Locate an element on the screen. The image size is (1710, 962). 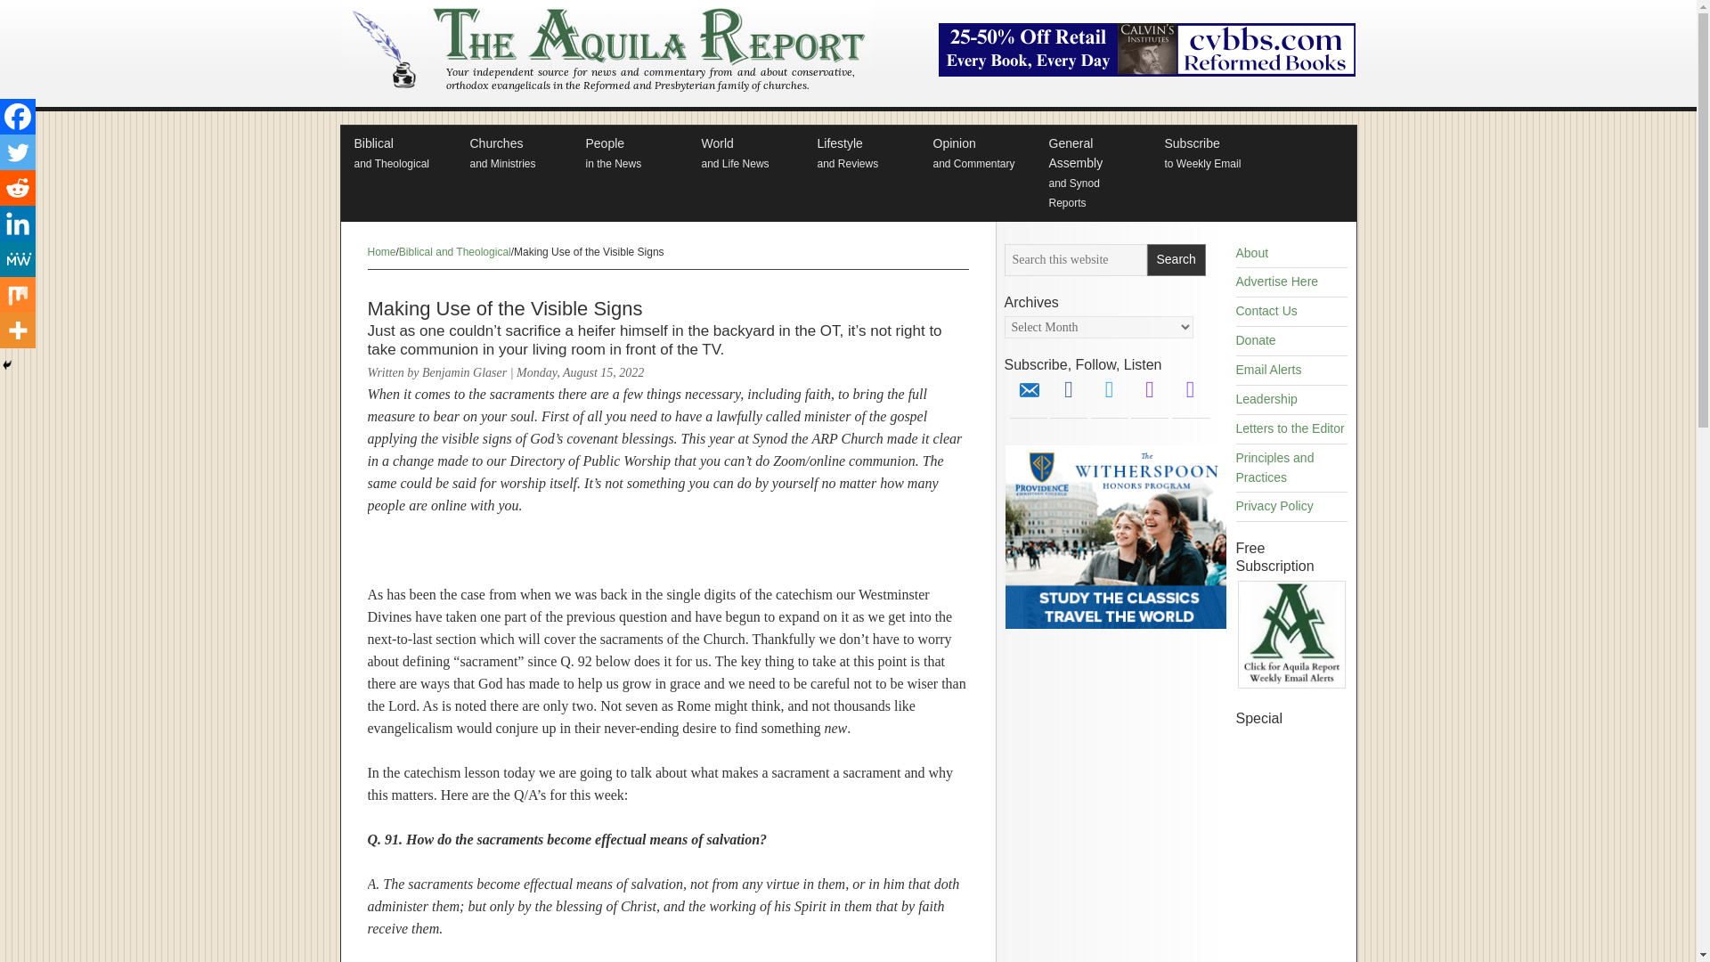
MeWe is located at coordinates (513, 154).